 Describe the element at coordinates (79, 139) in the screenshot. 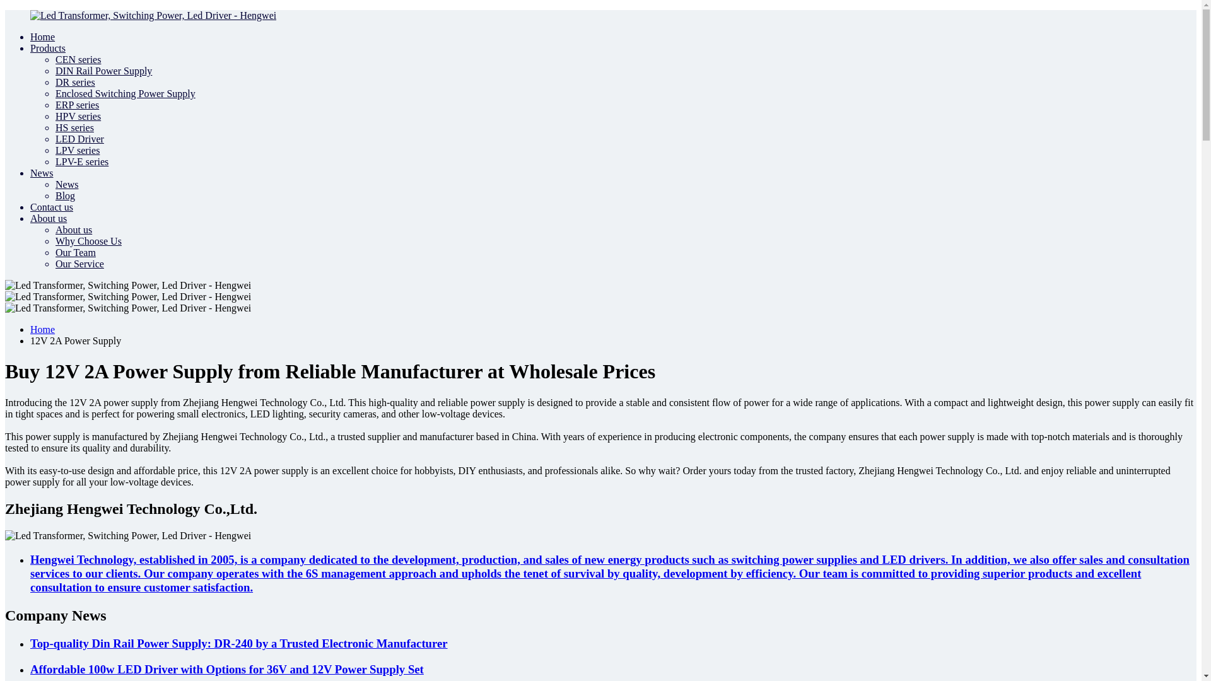

I see `LED Driver` at that location.